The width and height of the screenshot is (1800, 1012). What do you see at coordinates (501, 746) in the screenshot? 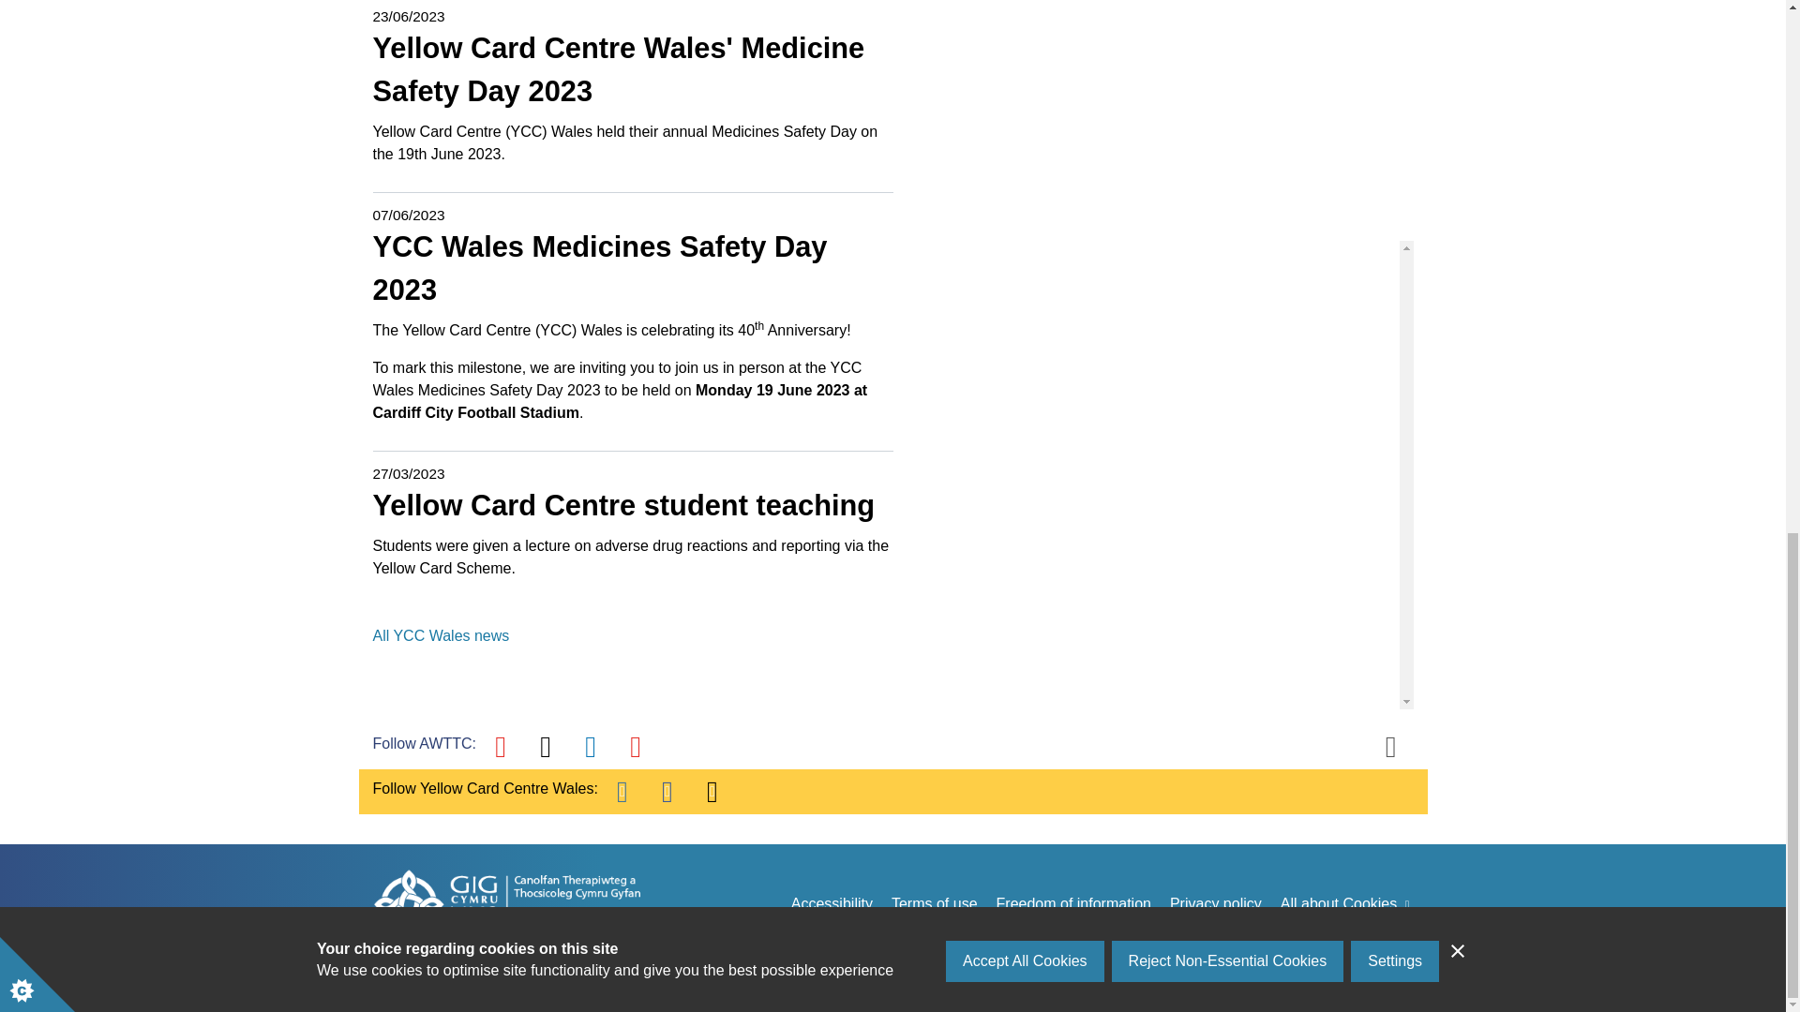
I see `YouTube` at bounding box center [501, 746].